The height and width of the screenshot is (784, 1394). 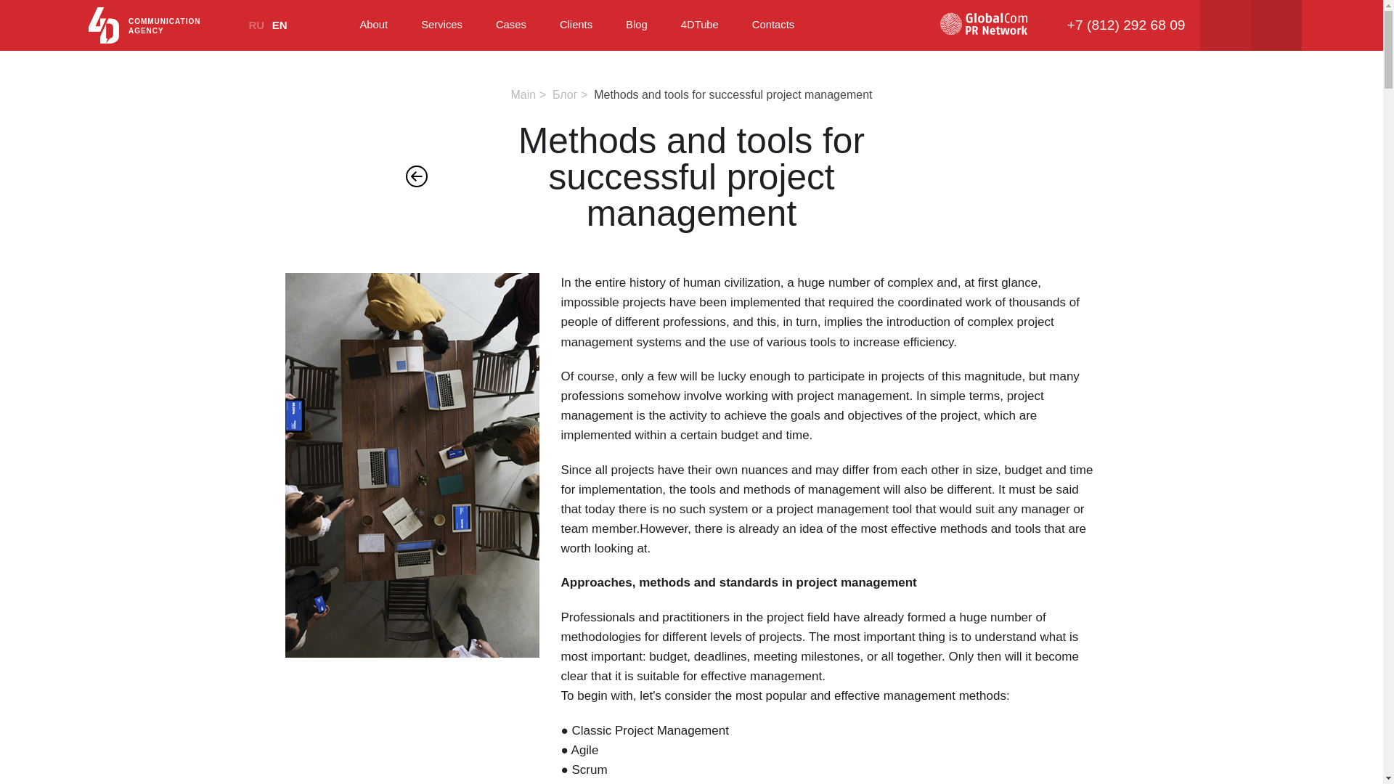 I want to click on About, so click(x=373, y=25).